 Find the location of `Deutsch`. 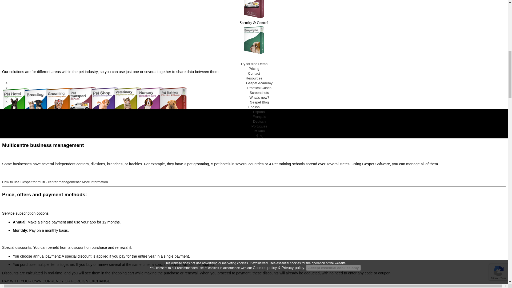

Deutsch is located at coordinates (259, 122).